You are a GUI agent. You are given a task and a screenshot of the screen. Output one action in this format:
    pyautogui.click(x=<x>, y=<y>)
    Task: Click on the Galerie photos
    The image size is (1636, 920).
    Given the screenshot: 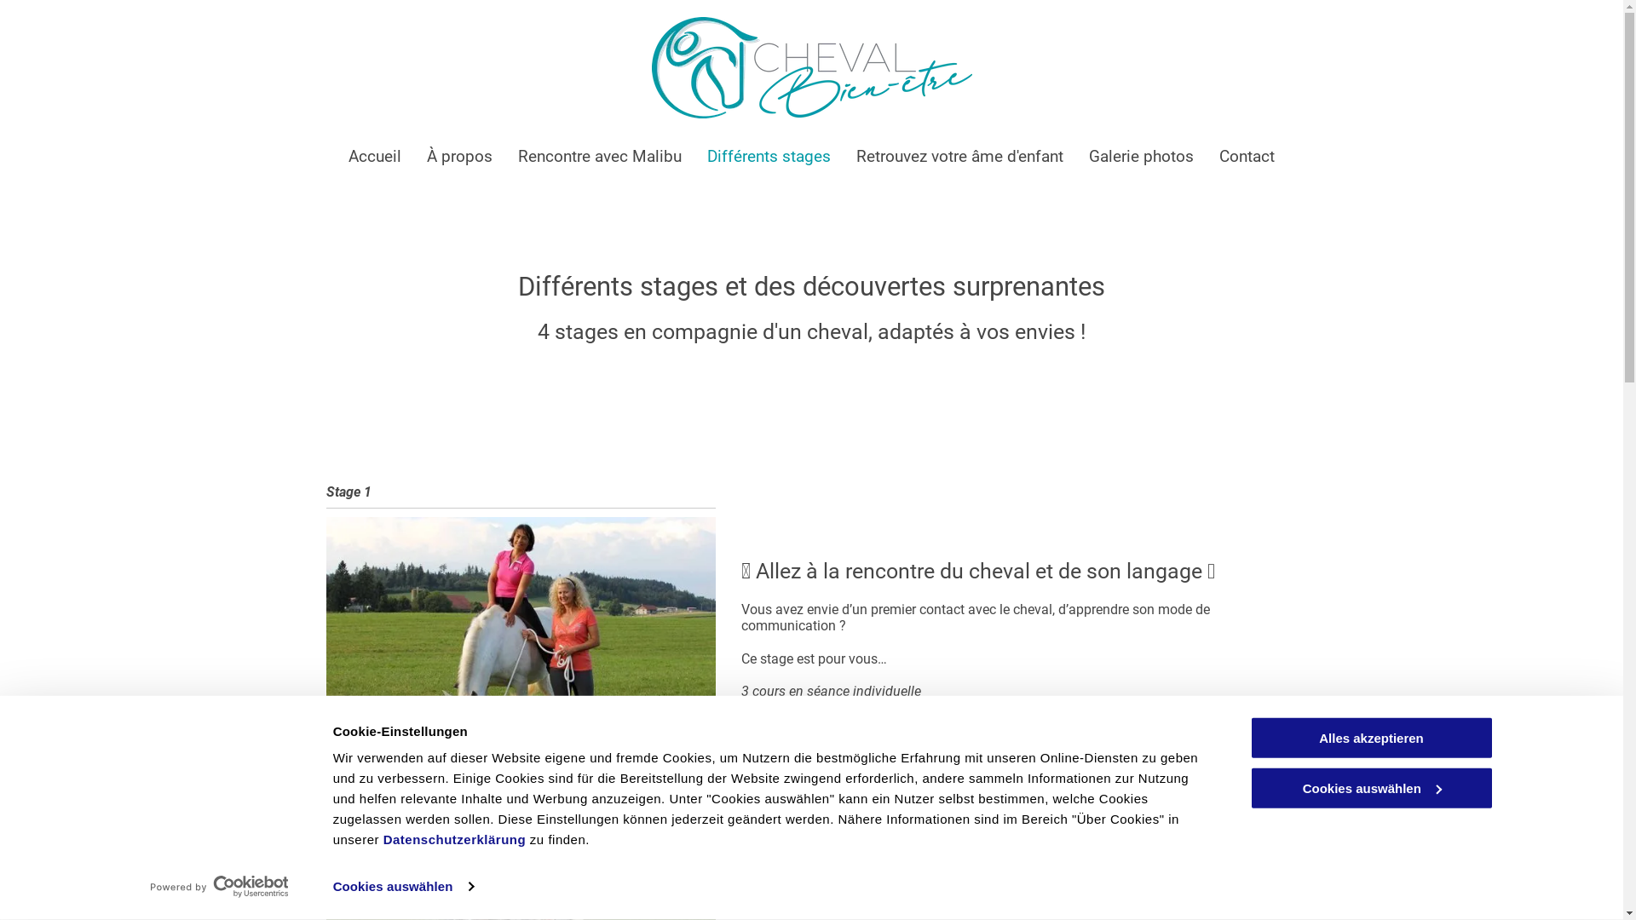 What is the action you would take?
    pyautogui.click(x=1142, y=157)
    